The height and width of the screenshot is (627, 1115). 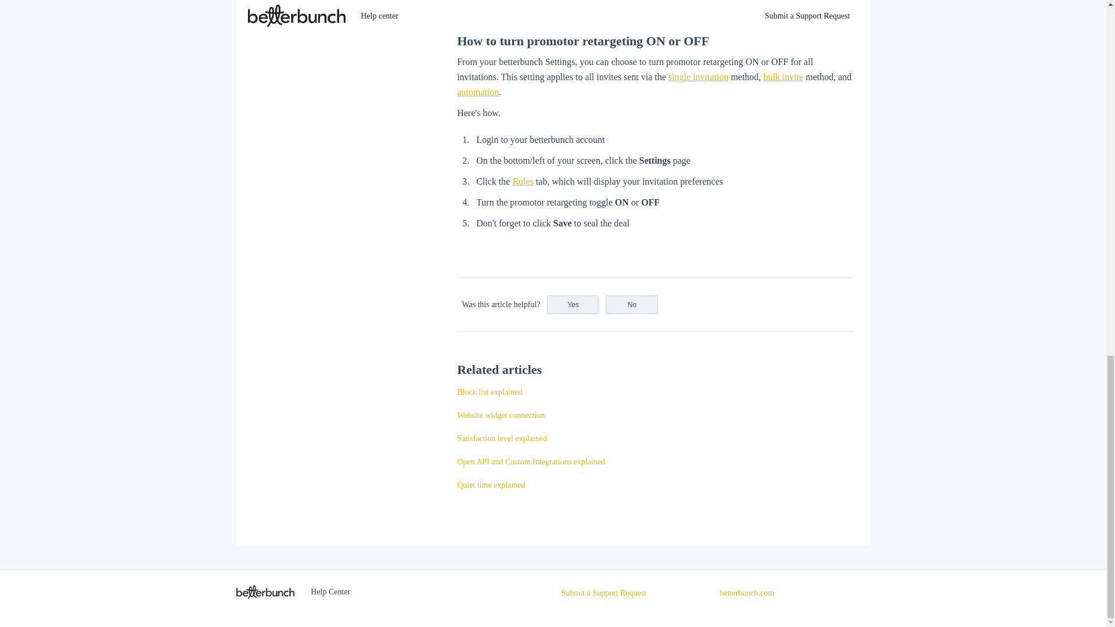 I want to click on Rules, so click(x=522, y=181).